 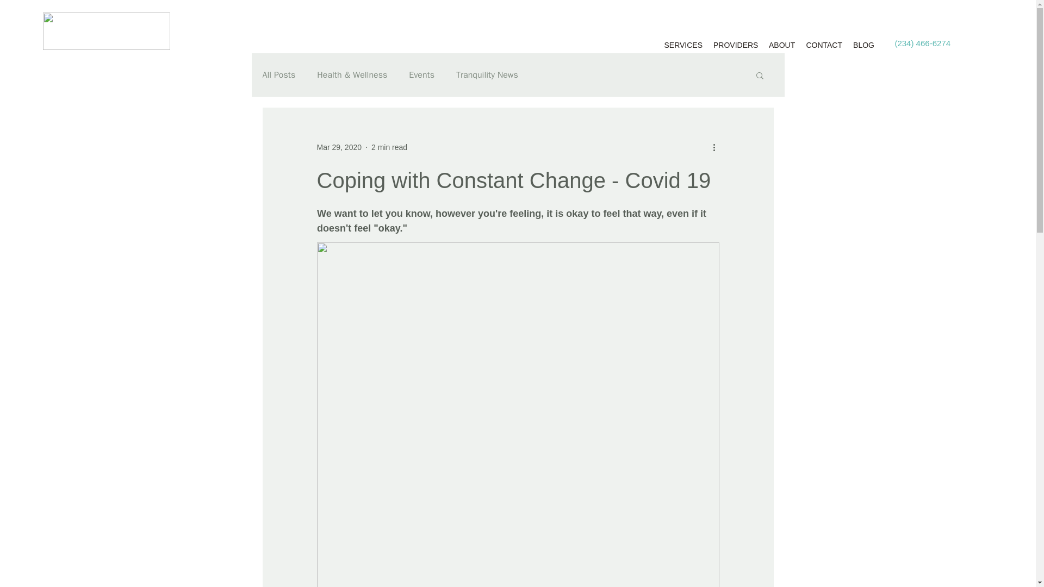 What do you see at coordinates (735, 45) in the screenshot?
I see `PROVIDERS` at bounding box center [735, 45].